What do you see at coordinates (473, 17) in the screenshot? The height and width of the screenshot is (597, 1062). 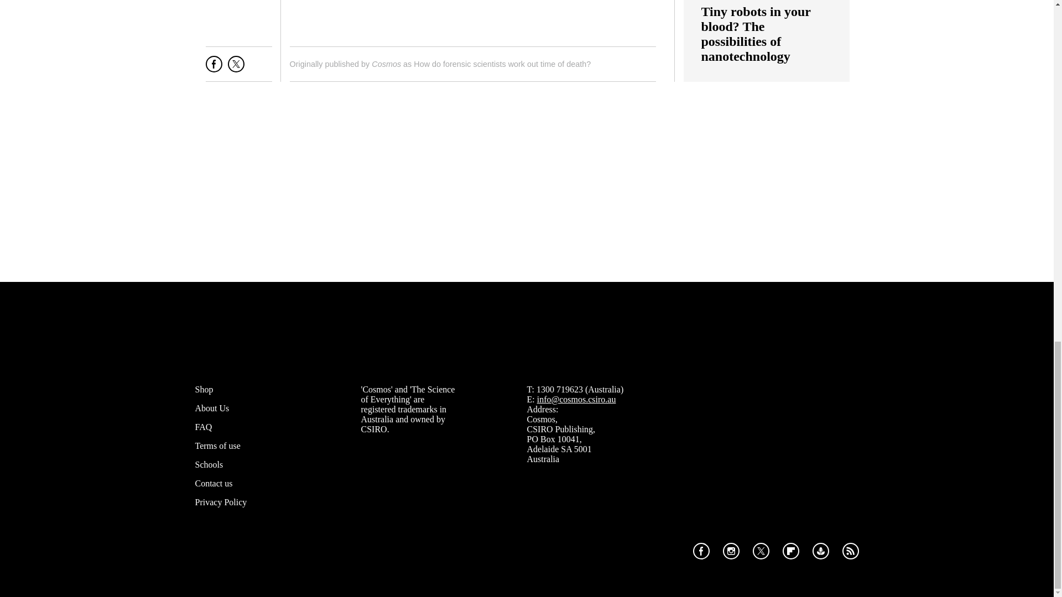 I see `The Science Briefing` at bounding box center [473, 17].